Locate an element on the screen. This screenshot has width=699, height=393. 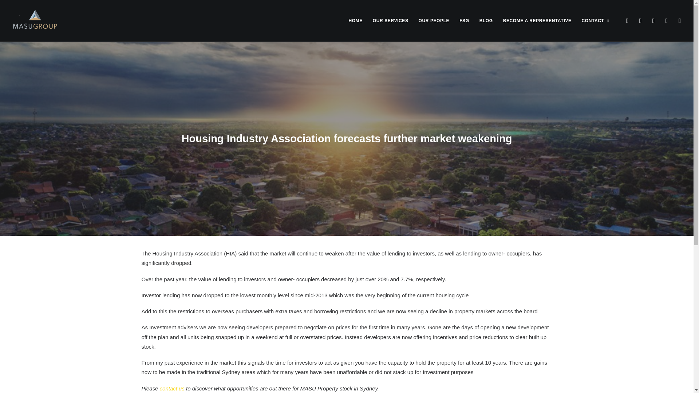
BECOME A REPRESENTATIVE is located at coordinates (537, 21).